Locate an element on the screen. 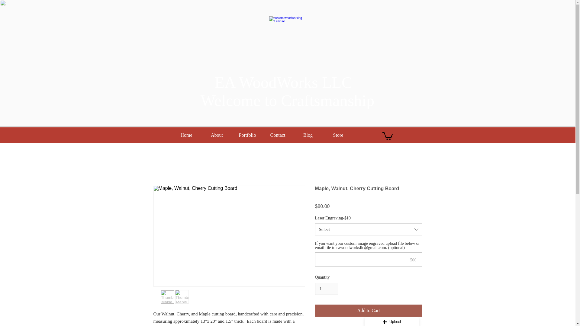 The height and width of the screenshot is (326, 580). 1 is located at coordinates (326, 289).